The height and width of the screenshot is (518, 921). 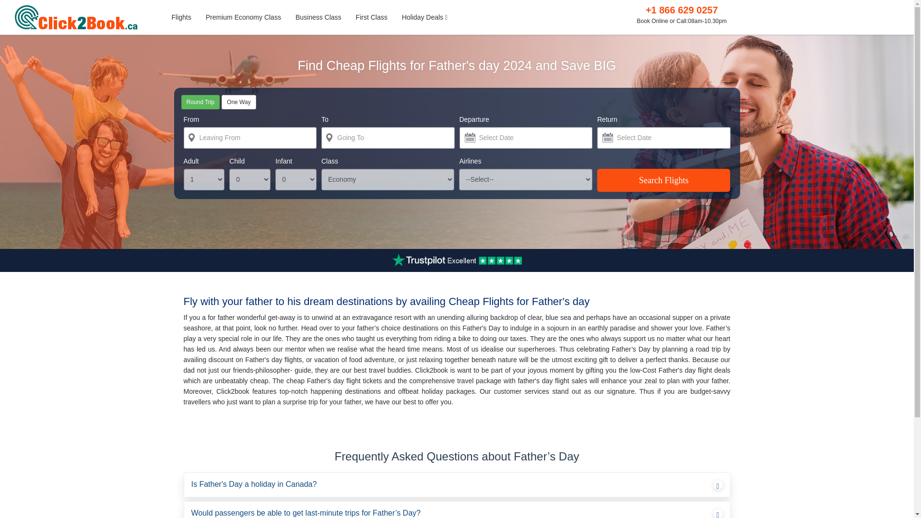 I want to click on click2book, so click(x=82, y=17).